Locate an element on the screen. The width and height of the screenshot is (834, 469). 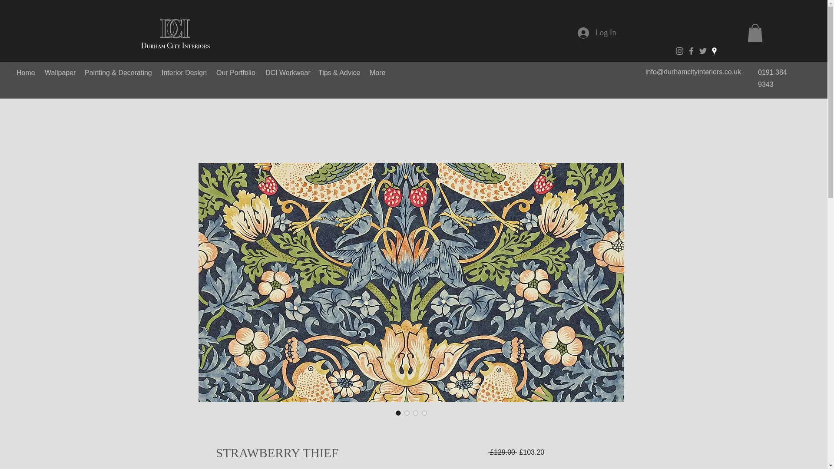
Wallpaper is located at coordinates (60, 73).